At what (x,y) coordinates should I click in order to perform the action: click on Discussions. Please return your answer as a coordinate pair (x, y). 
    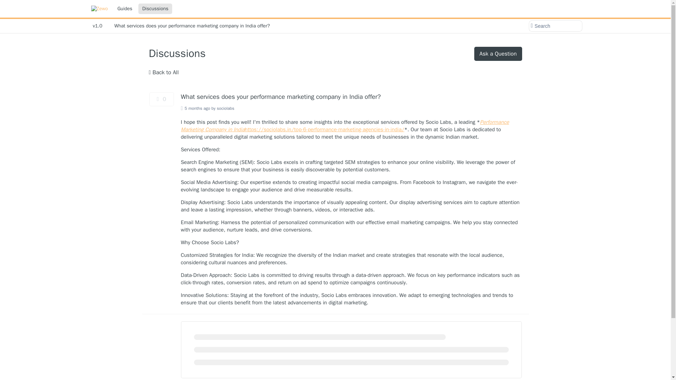
    Looking at the image, I should click on (155, 8).